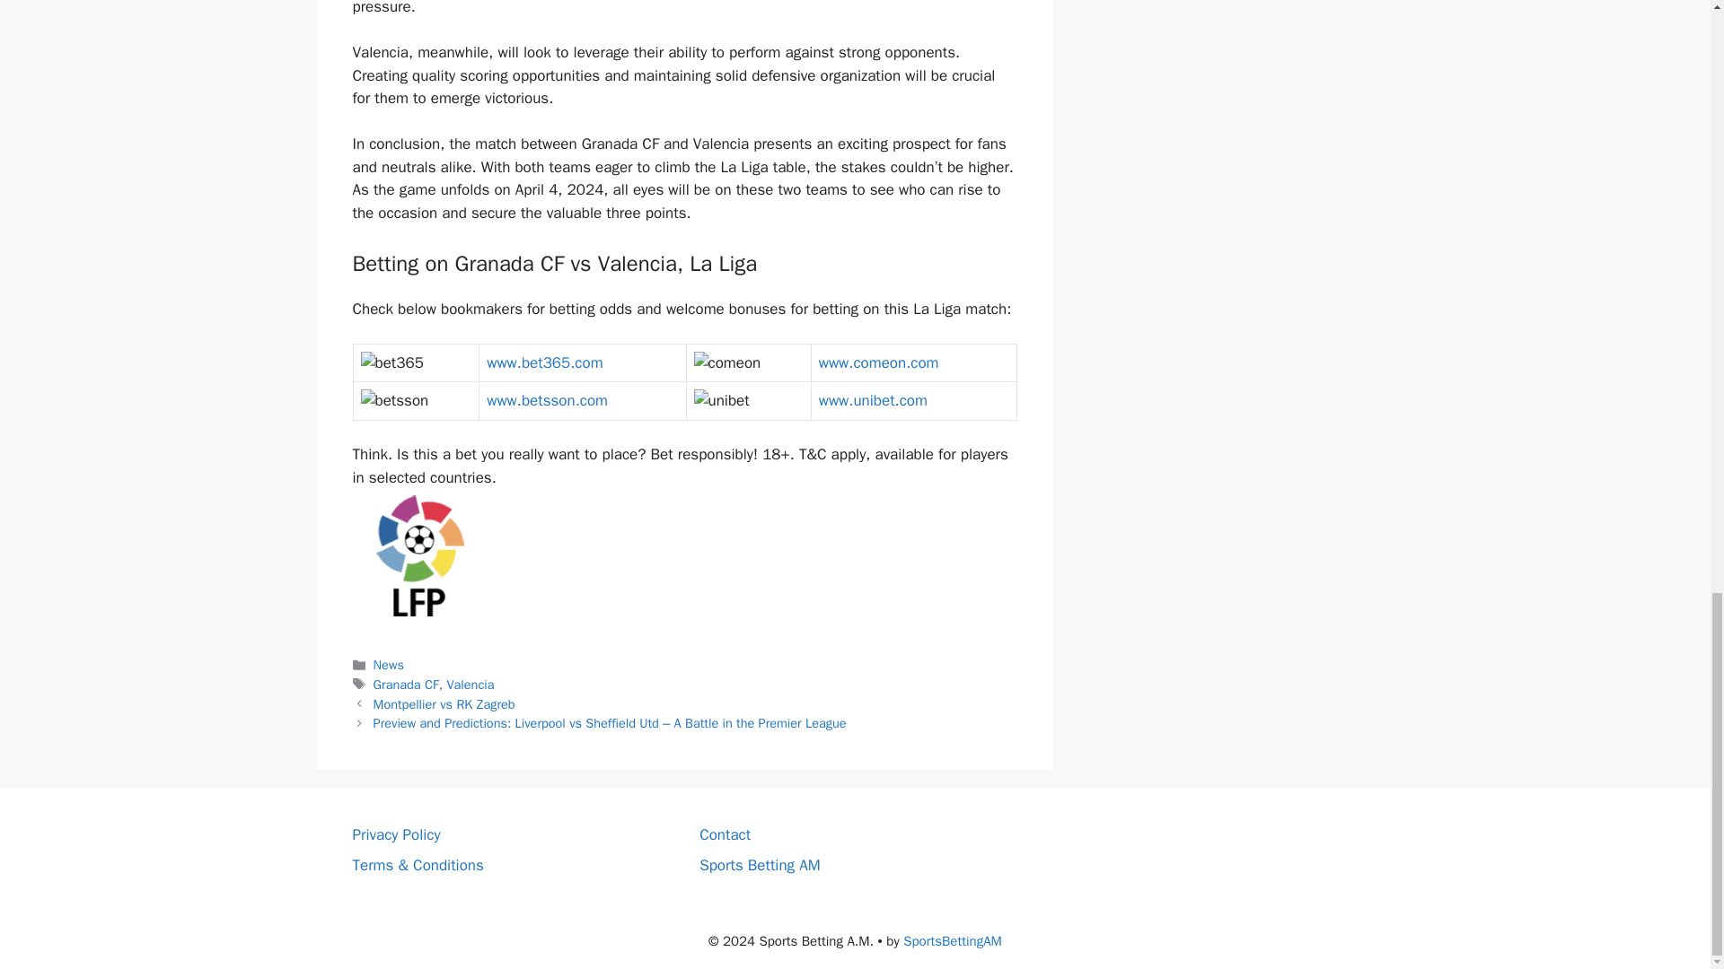 Image resolution: width=1724 pixels, height=969 pixels. I want to click on www.betsson.com, so click(547, 400).